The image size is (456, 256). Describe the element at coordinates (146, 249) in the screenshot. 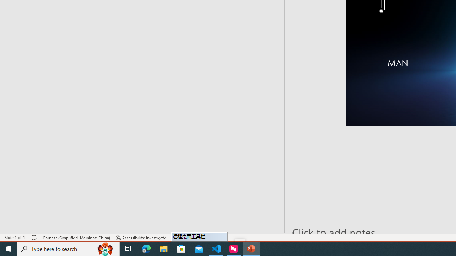

I see `Microsoft Edge` at that location.